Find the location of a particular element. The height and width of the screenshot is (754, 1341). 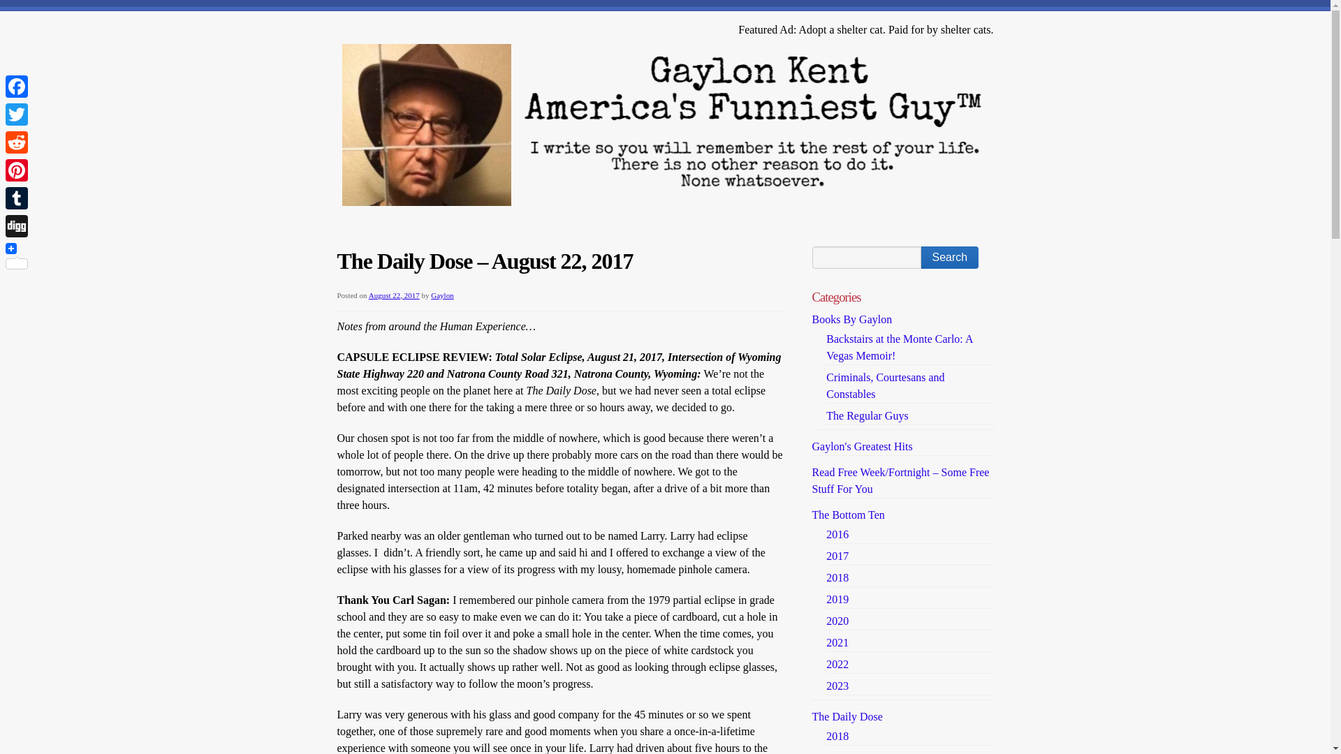

Search is located at coordinates (949, 257).